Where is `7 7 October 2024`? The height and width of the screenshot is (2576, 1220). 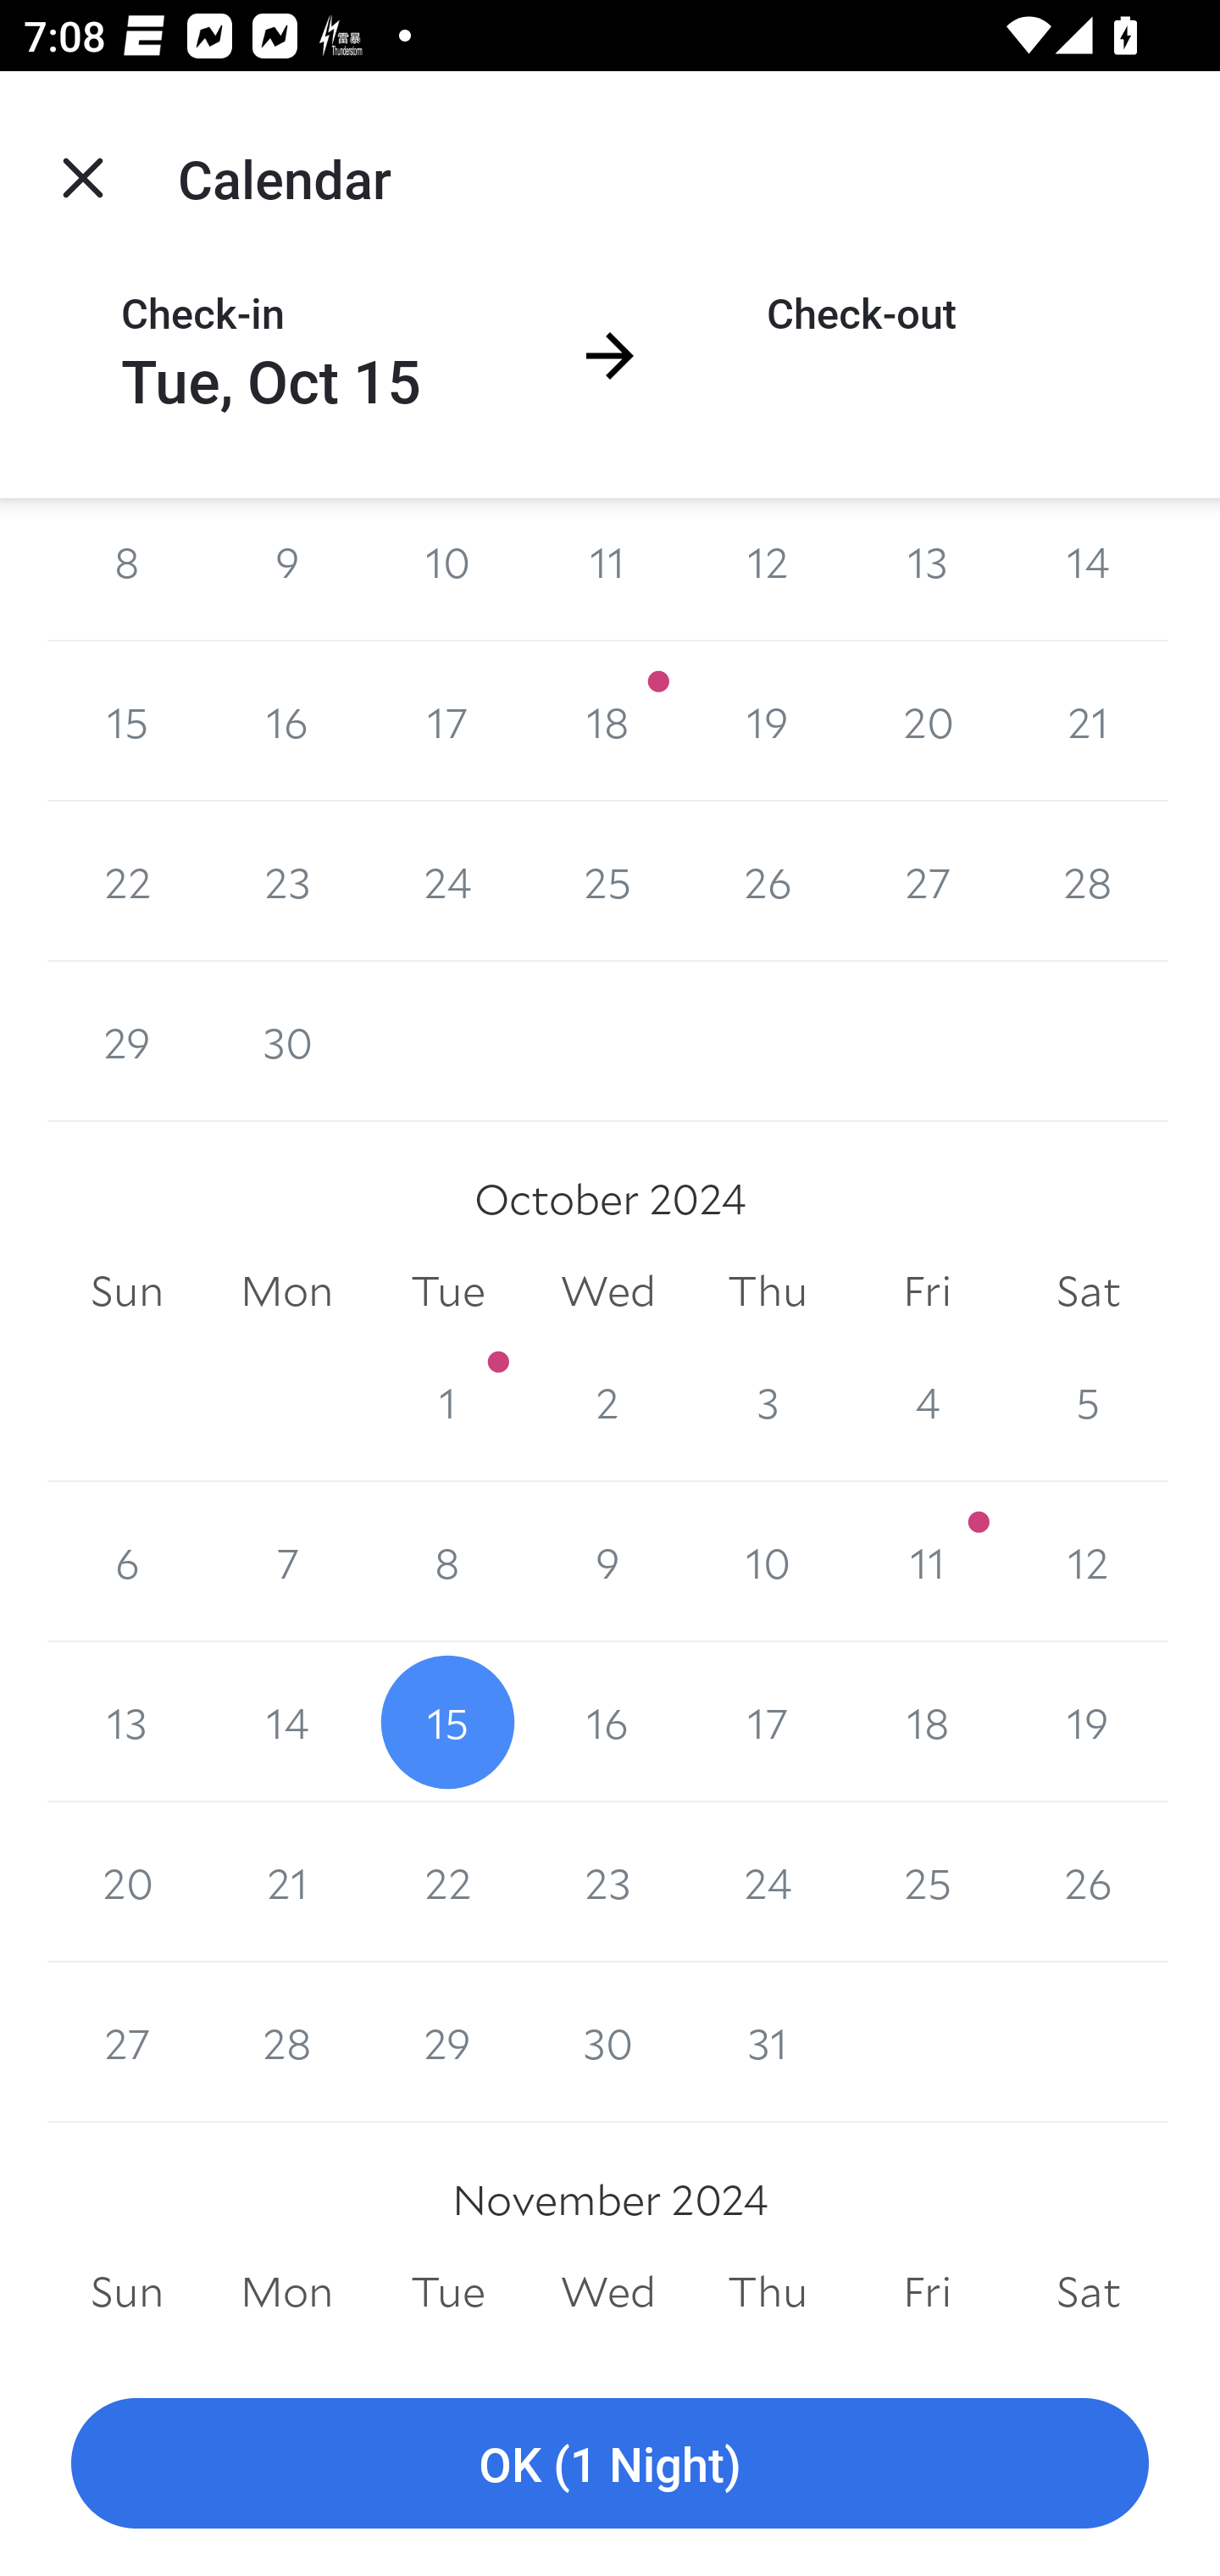
7 7 October 2024 is located at coordinates (286, 1562).